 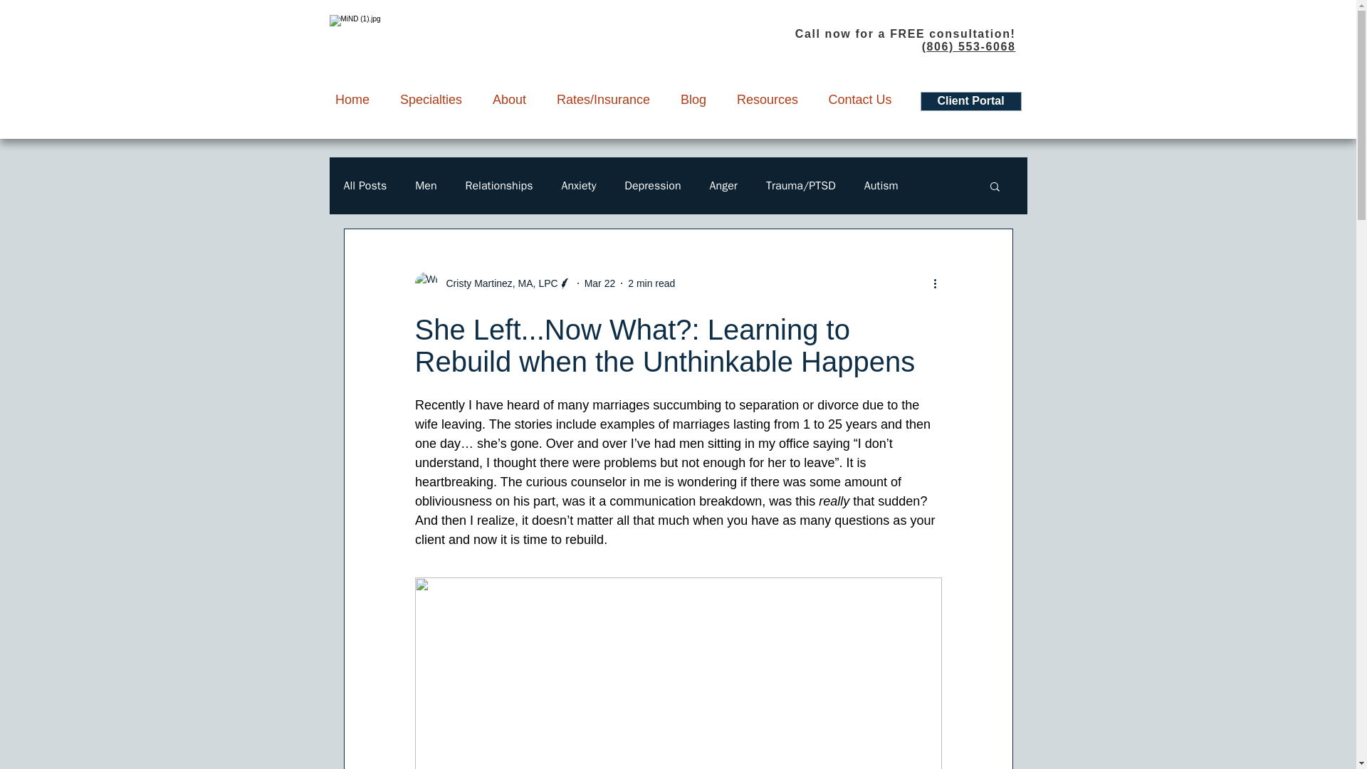 I want to click on Men, so click(x=426, y=185).